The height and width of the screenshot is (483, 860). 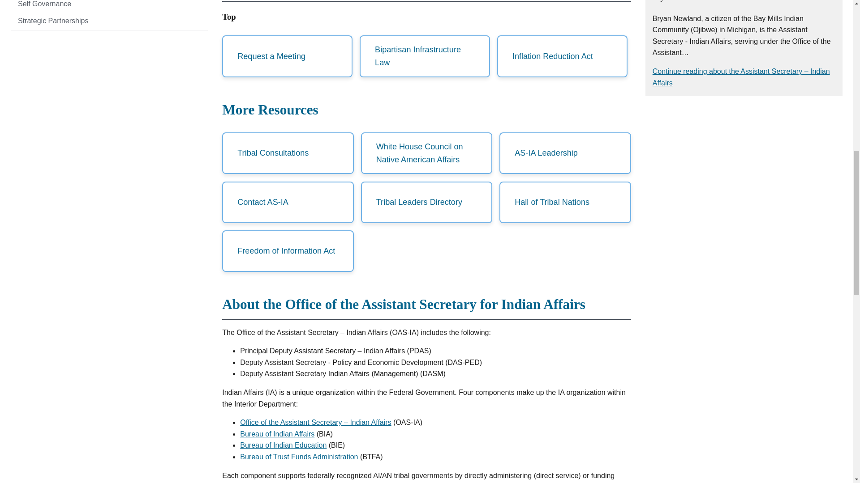 What do you see at coordinates (288, 251) in the screenshot?
I see `Freedom of Information Act` at bounding box center [288, 251].